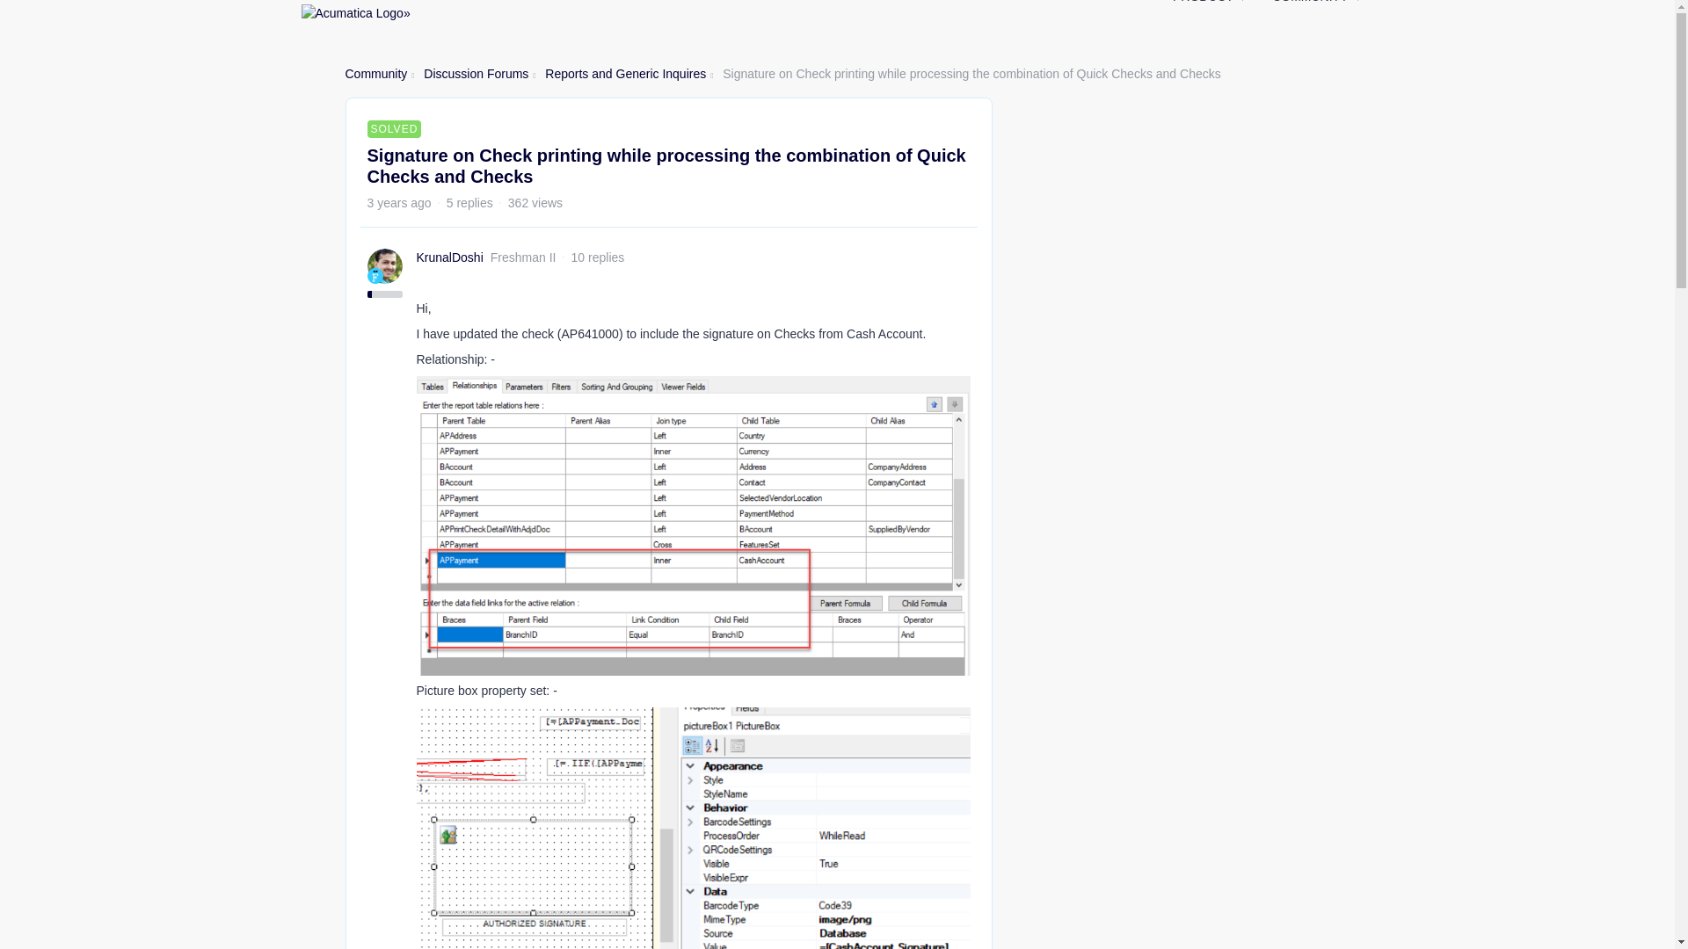 The image size is (1688, 949). What do you see at coordinates (375, 74) in the screenshot?
I see `Community` at bounding box center [375, 74].